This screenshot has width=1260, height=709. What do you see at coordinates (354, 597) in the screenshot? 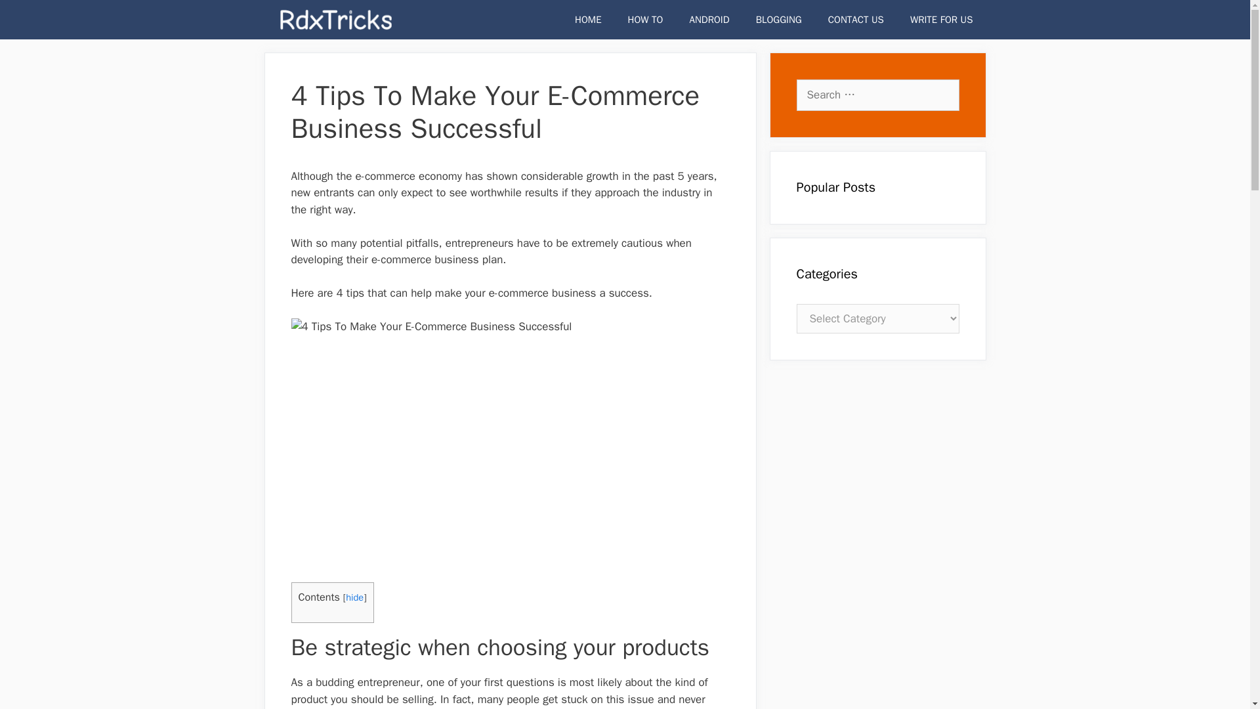
I see `hide` at bounding box center [354, 597].